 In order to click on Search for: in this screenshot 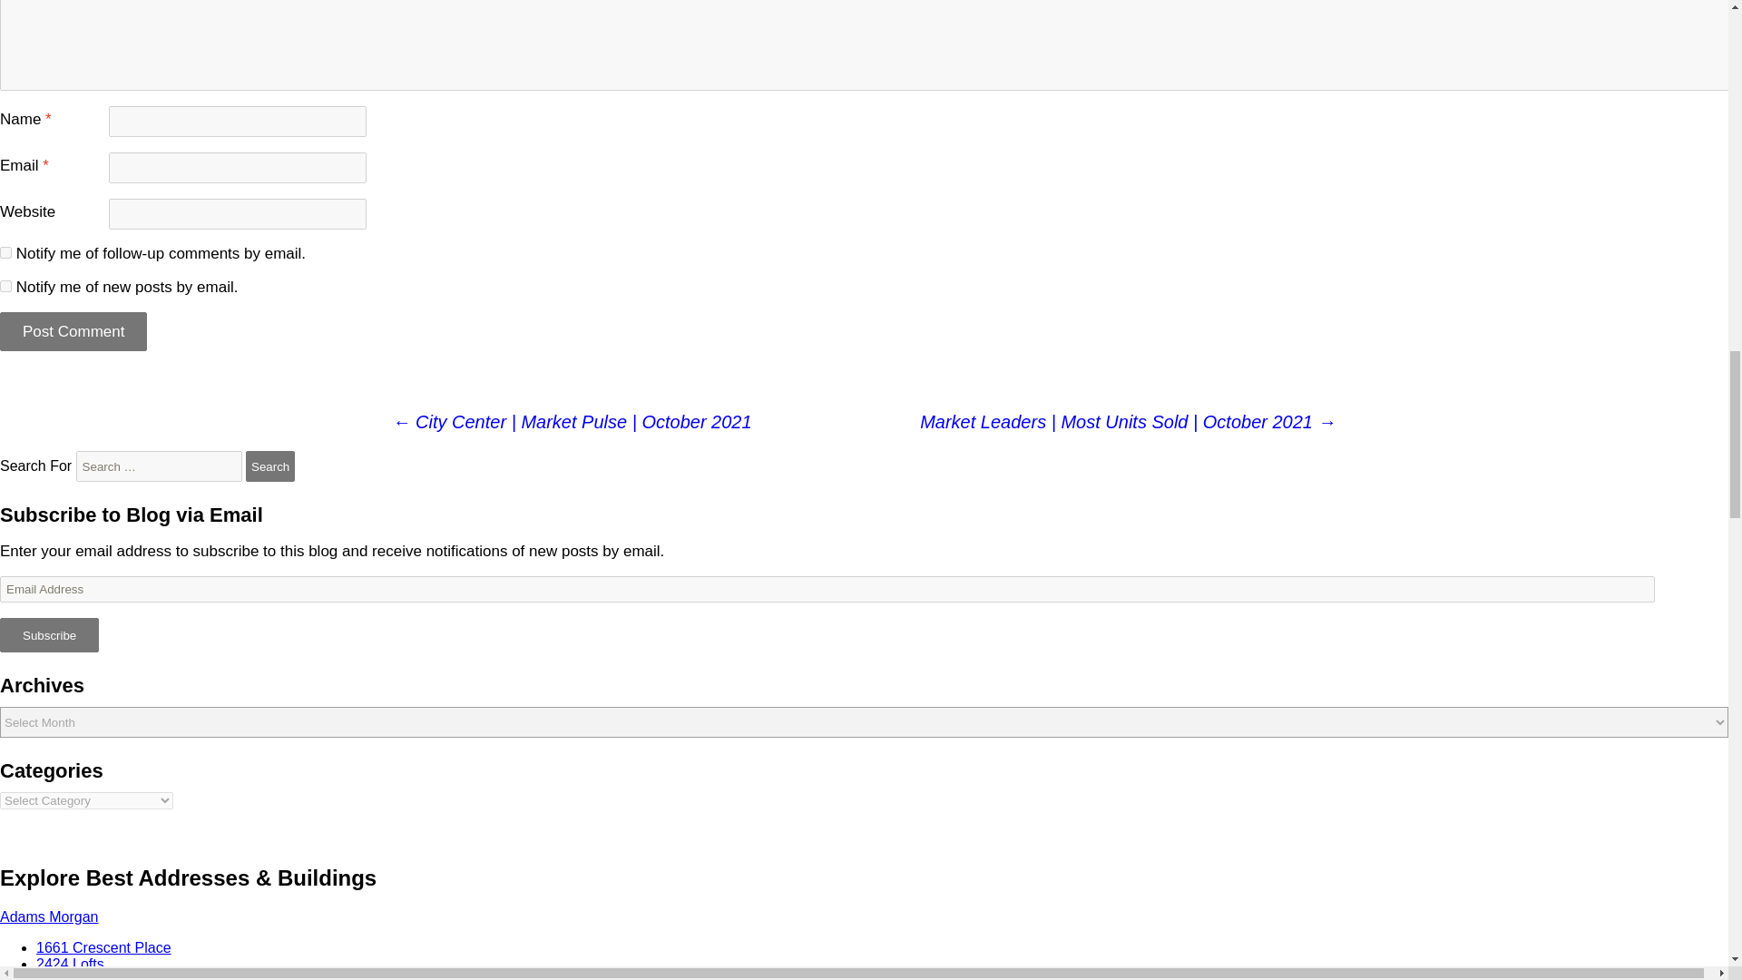, I will do `click(159, 466)`.